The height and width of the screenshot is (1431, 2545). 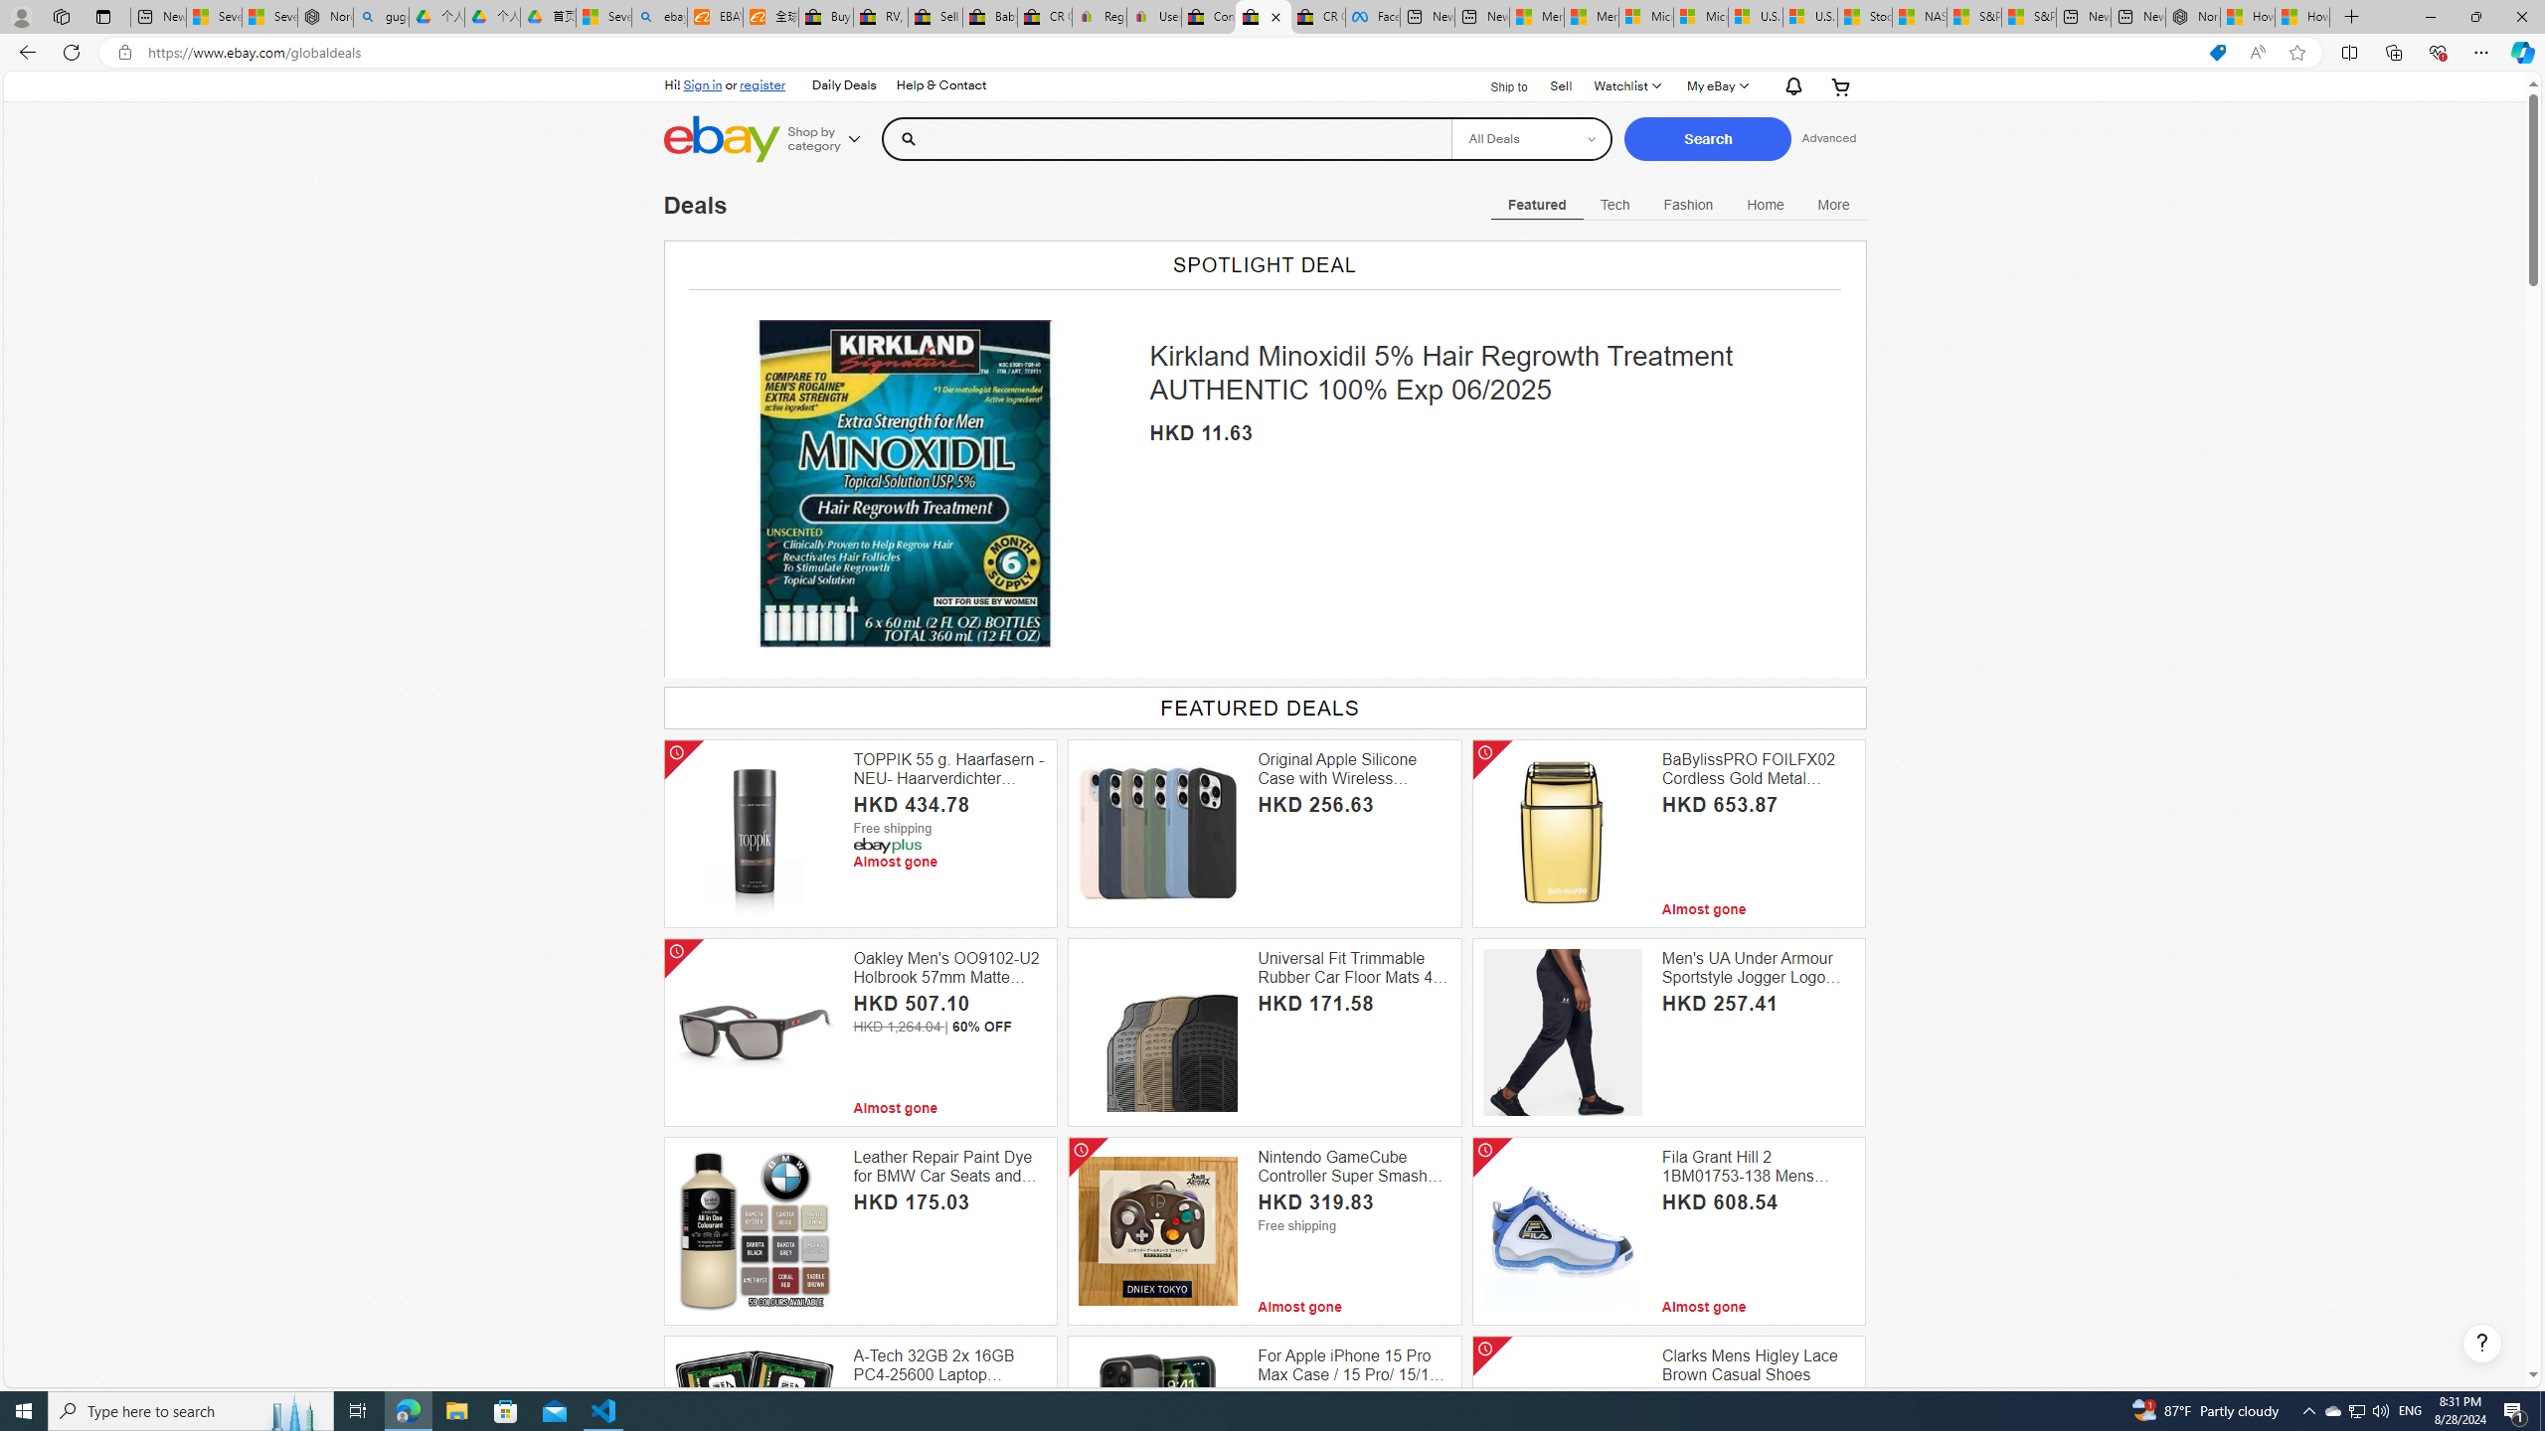 What do you see at coordinates (1716, 85) in the screenshot?
I see `My eBayExpand My eBay` at bounding box center [1716, 85].